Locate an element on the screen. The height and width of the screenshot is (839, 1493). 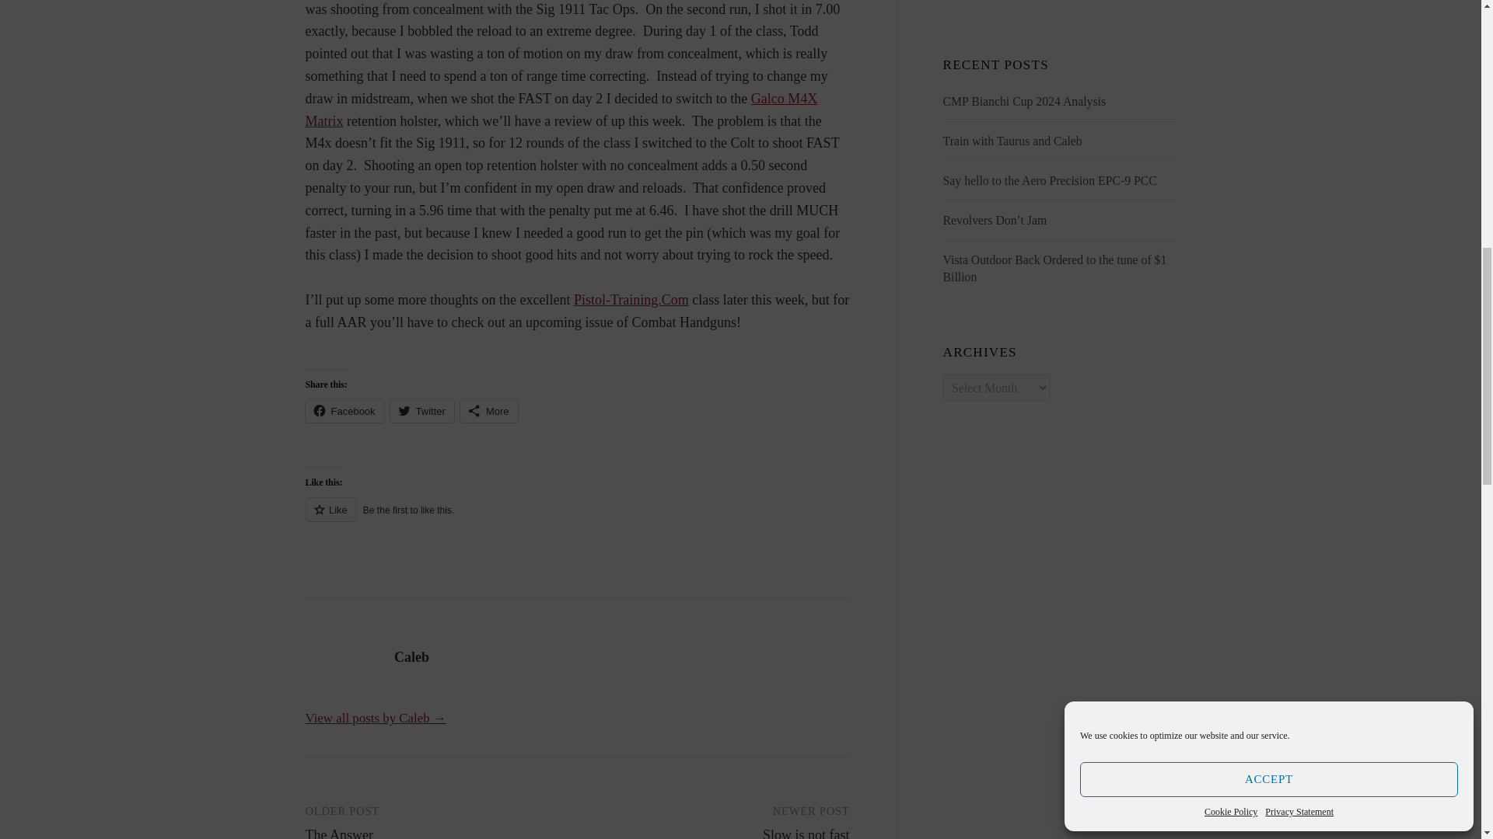
Galco M4X Matrix is located at coordinates (560, 110).